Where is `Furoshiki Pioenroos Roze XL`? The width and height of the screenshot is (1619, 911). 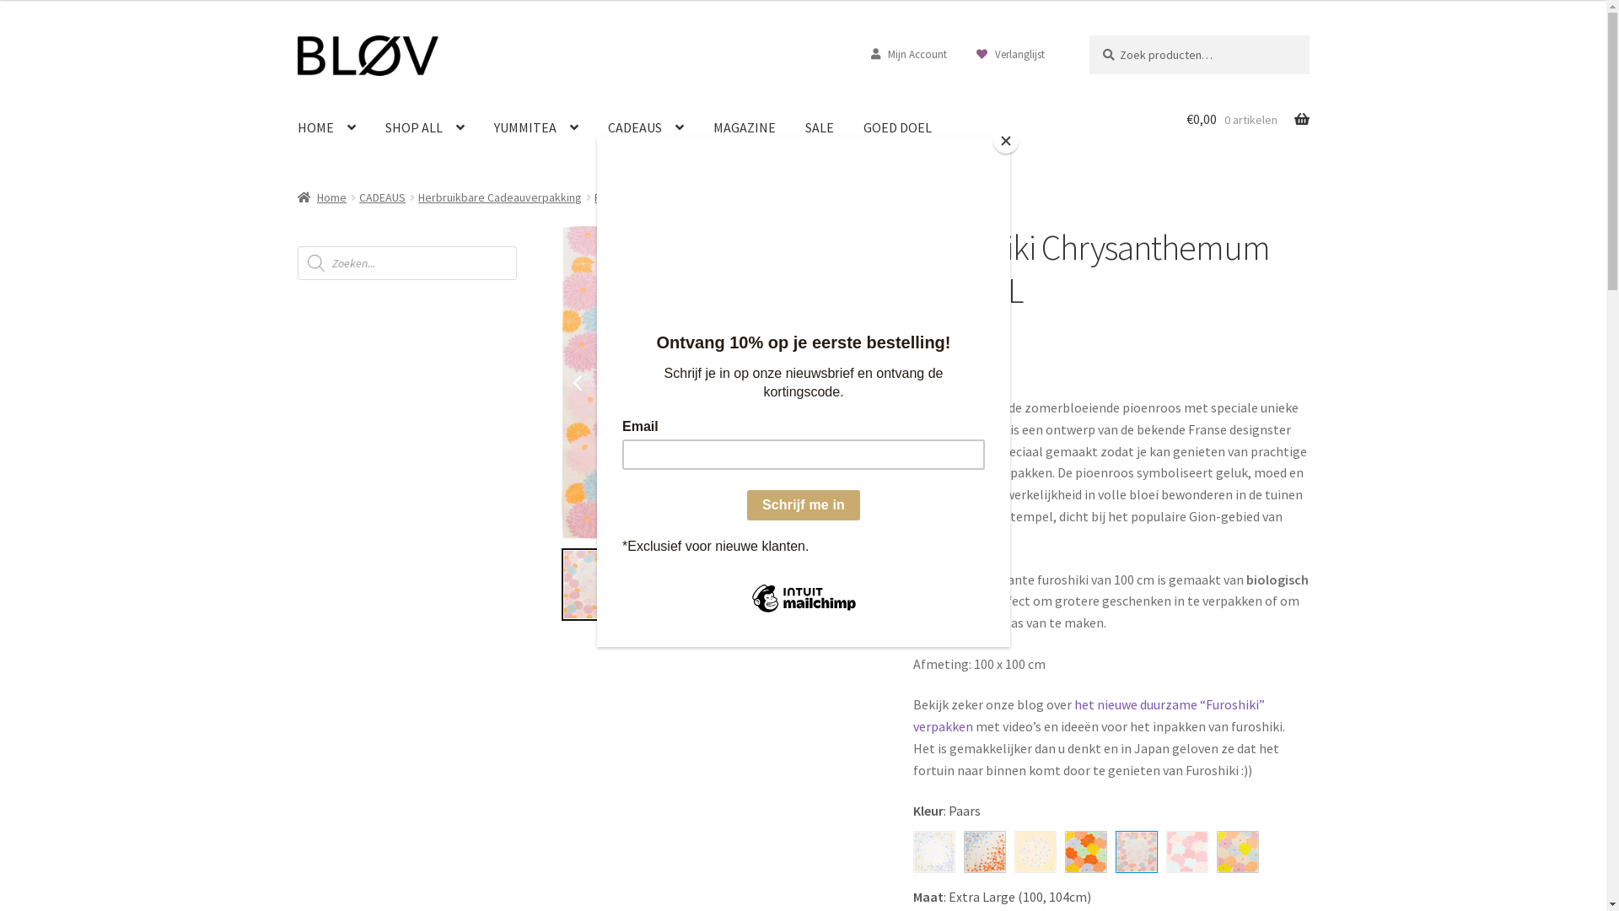
Furoshiki Pioenroos Roze XL is located at coordinates (1238, 852).